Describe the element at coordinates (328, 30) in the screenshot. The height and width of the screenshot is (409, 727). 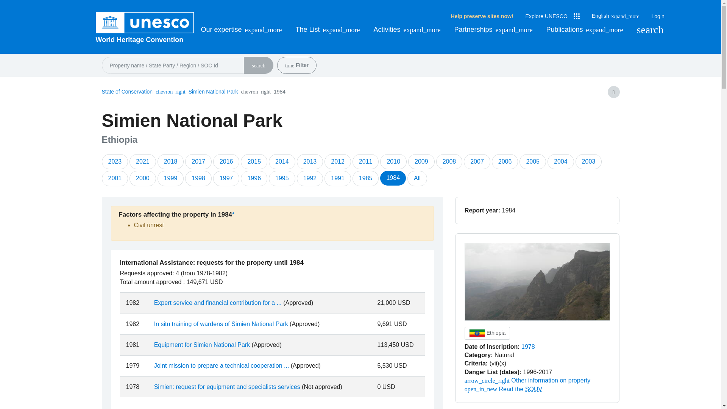
I see `The List` at that location.